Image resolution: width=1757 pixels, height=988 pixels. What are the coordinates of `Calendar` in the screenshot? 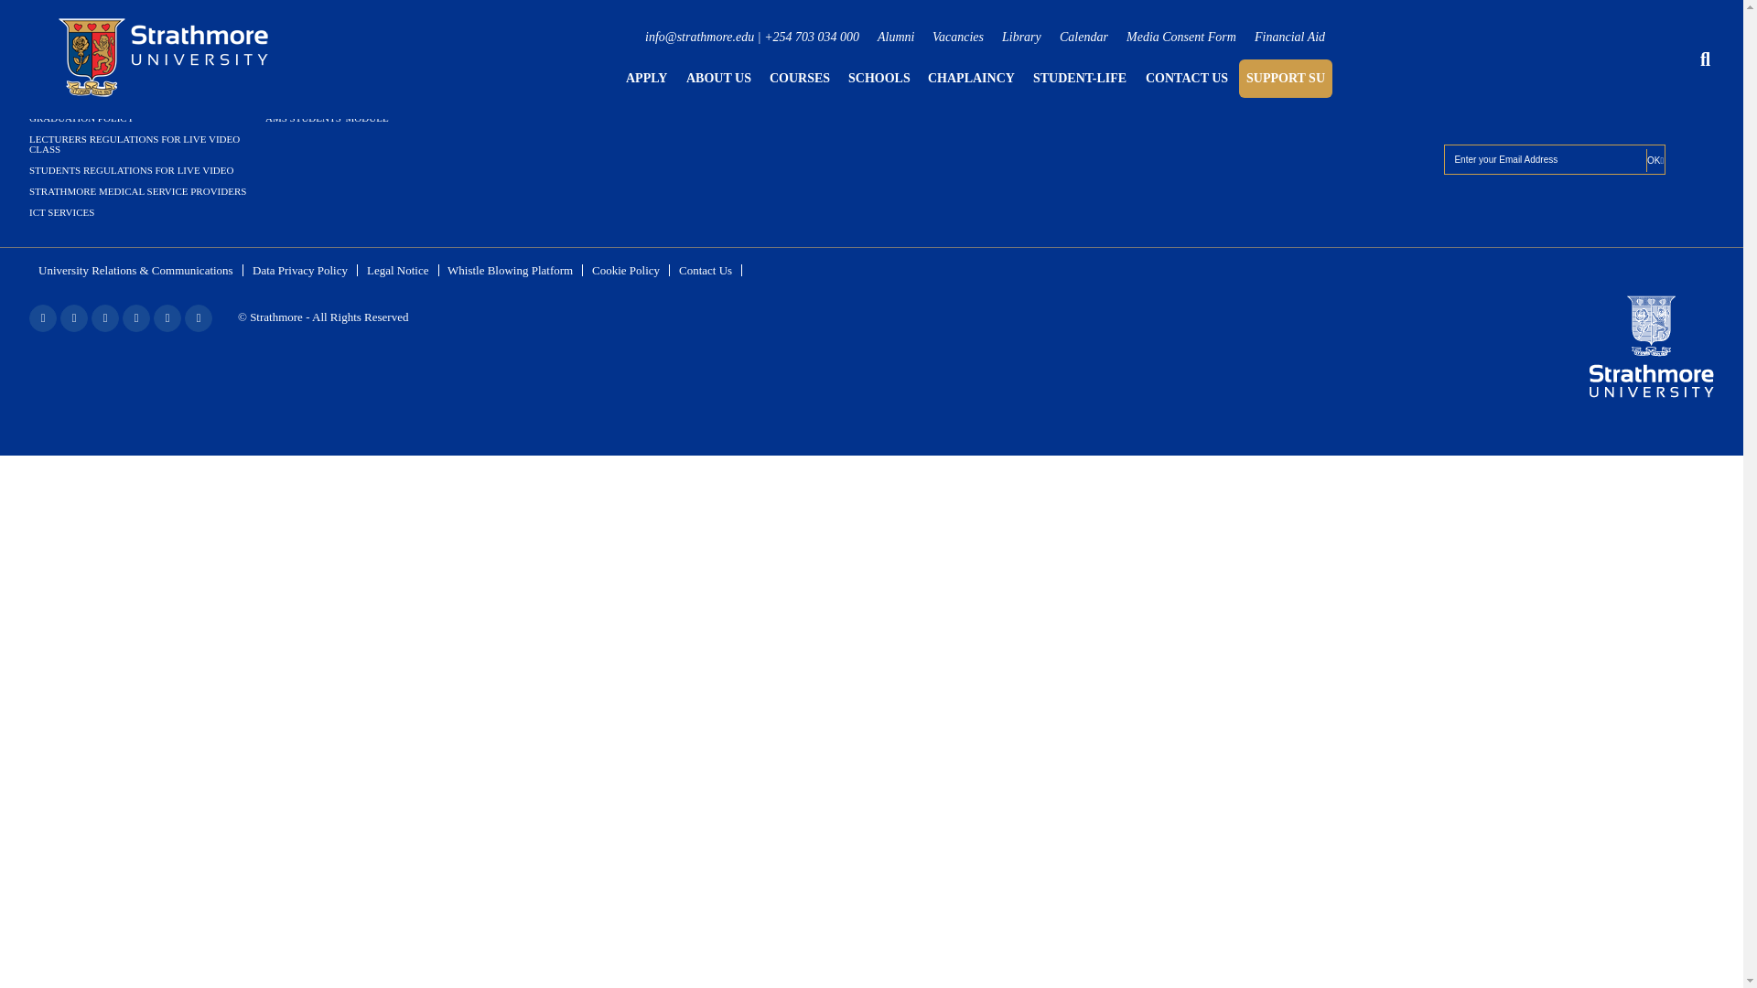 It's located at (1083, 37).